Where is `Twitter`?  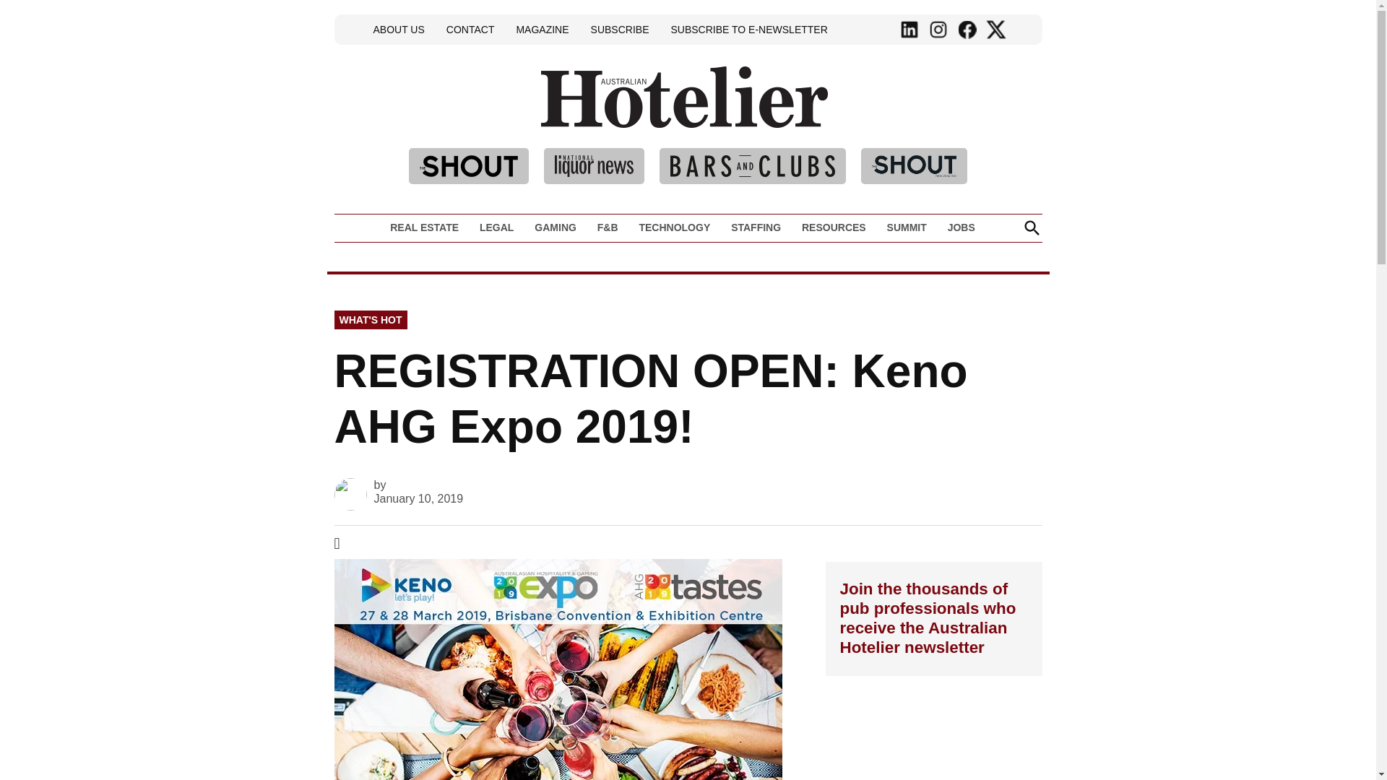 Twitter is located at coordinates (995, 30).